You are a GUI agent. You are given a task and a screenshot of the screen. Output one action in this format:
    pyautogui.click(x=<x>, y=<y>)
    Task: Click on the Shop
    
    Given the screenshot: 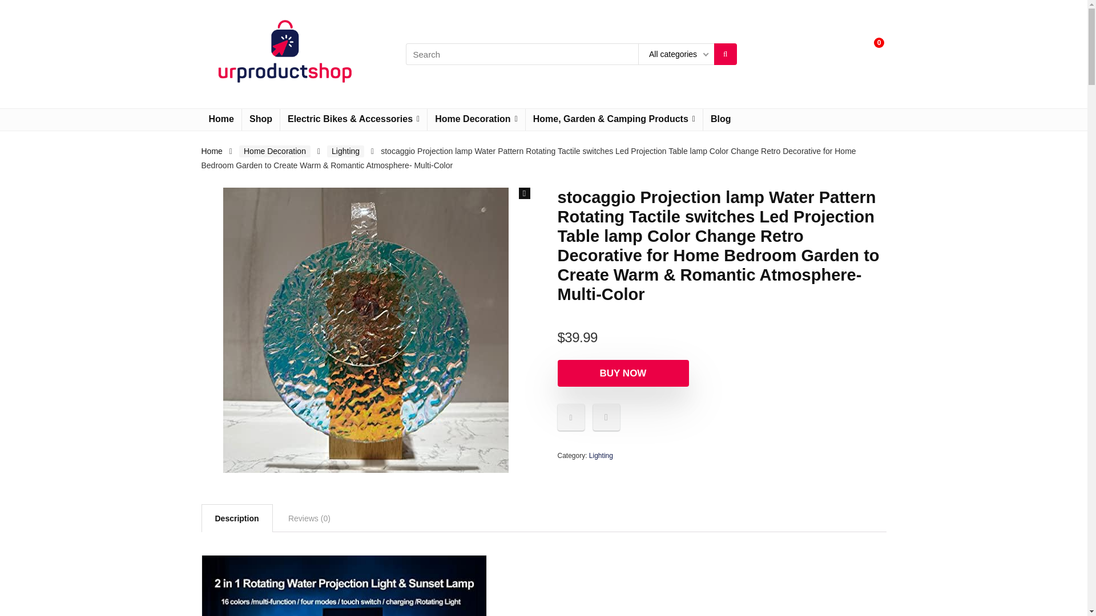 What is the action you would take?
    pyautogui.click(x=260, y=120)
    